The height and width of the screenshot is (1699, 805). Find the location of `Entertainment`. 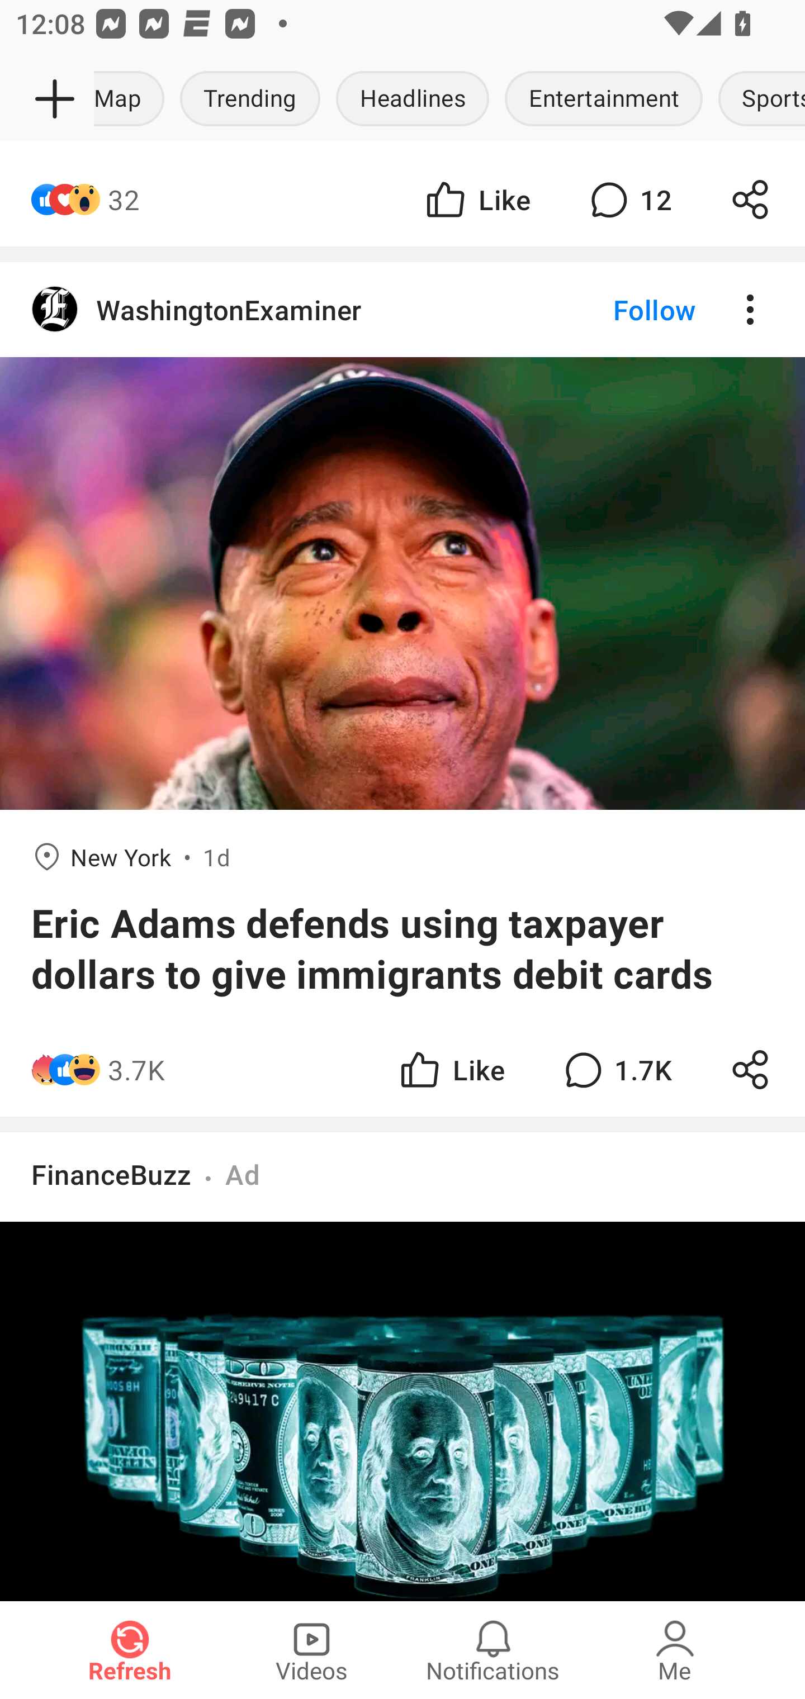

Entertainment is located at coordinates (604, 99).